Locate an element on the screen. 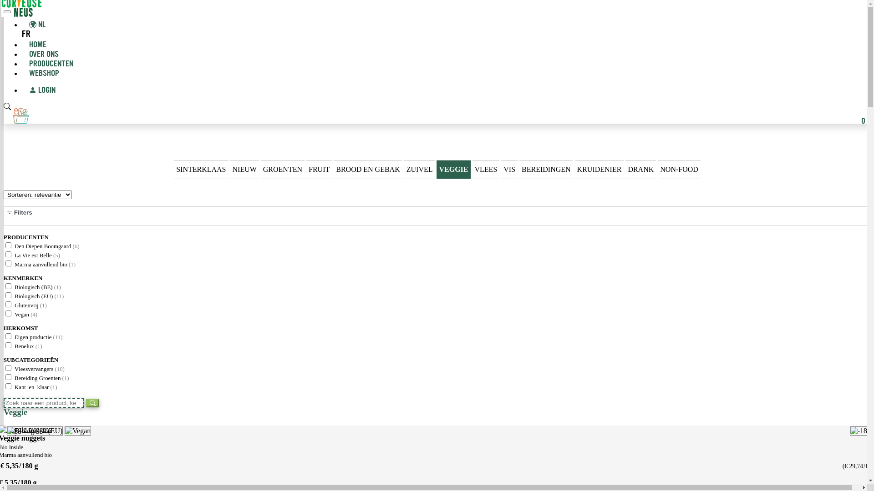  DRANK is located at coordinates (641, 170).